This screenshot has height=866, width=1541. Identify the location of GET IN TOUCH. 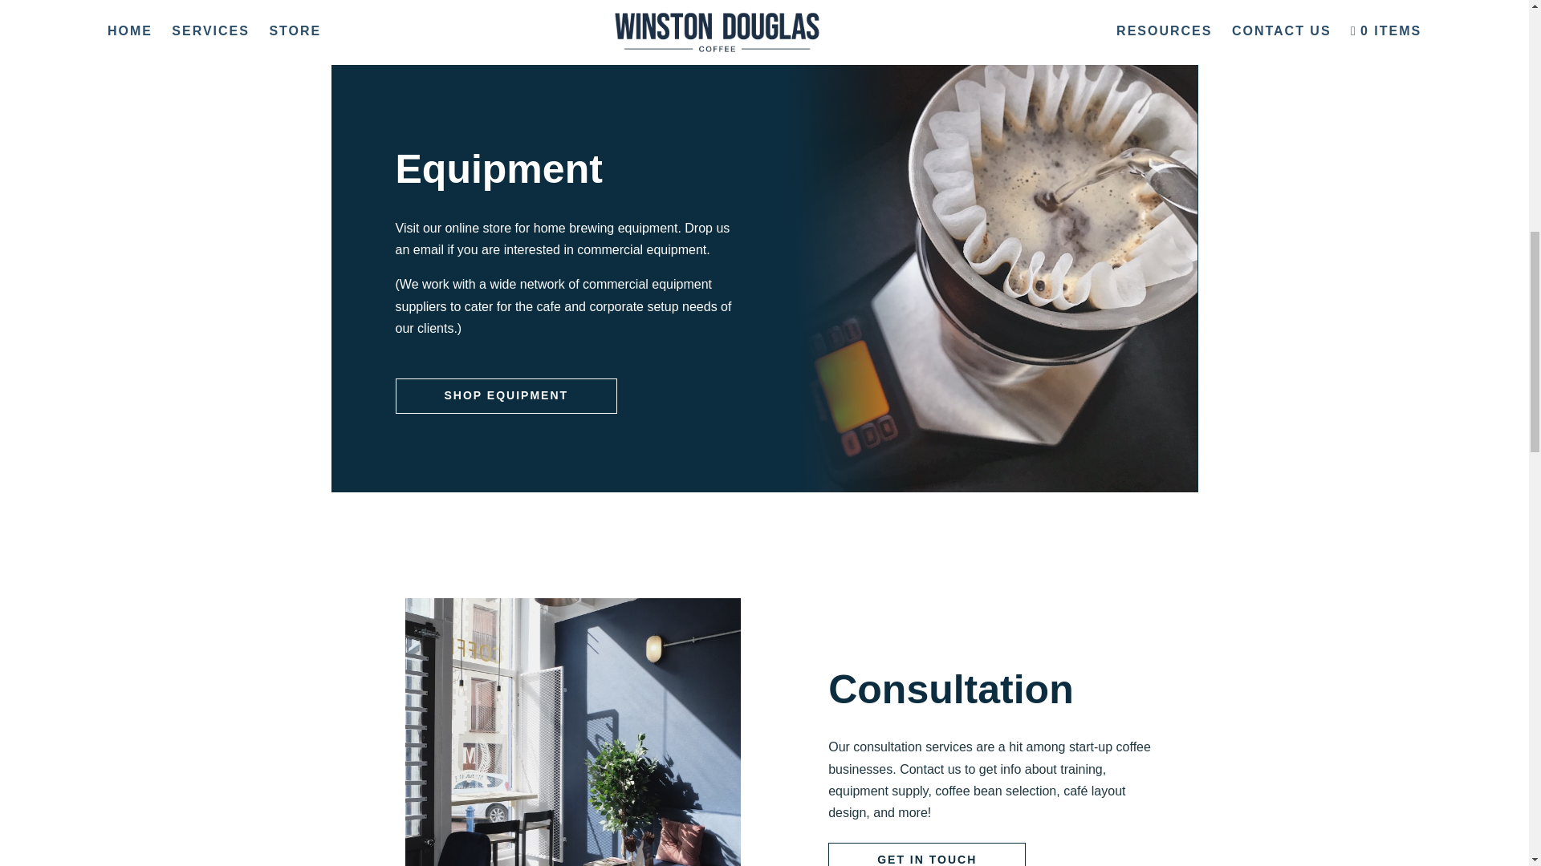
(927, 854).